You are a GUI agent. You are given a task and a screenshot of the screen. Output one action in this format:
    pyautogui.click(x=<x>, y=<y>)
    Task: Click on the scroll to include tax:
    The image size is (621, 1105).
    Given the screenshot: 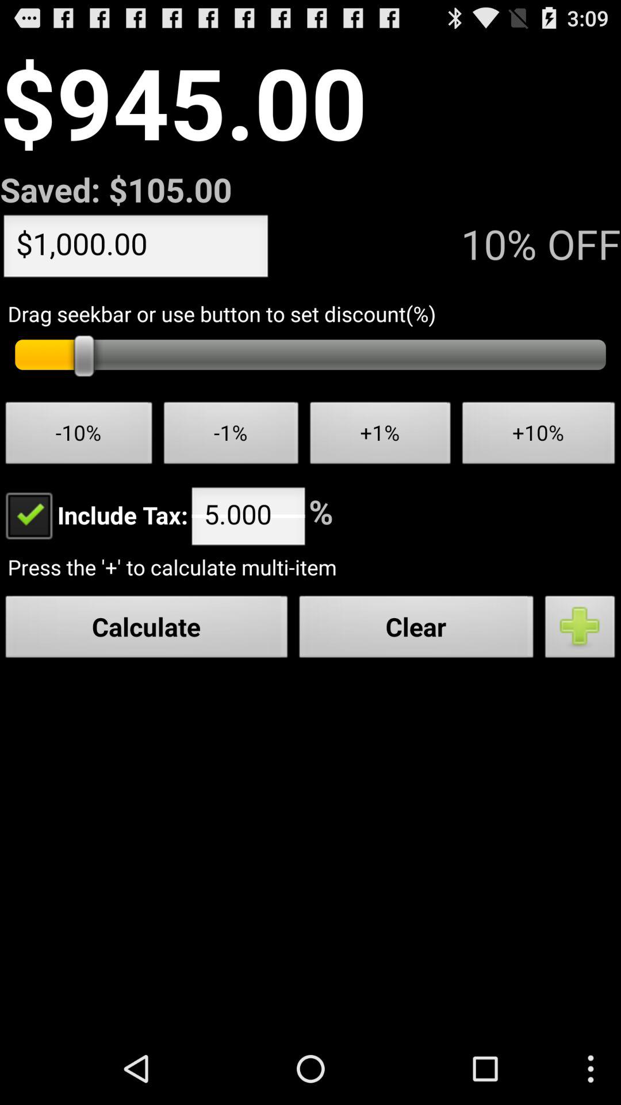 What is the action you would take?
    pyautogui.click(x=94, y=515)
    